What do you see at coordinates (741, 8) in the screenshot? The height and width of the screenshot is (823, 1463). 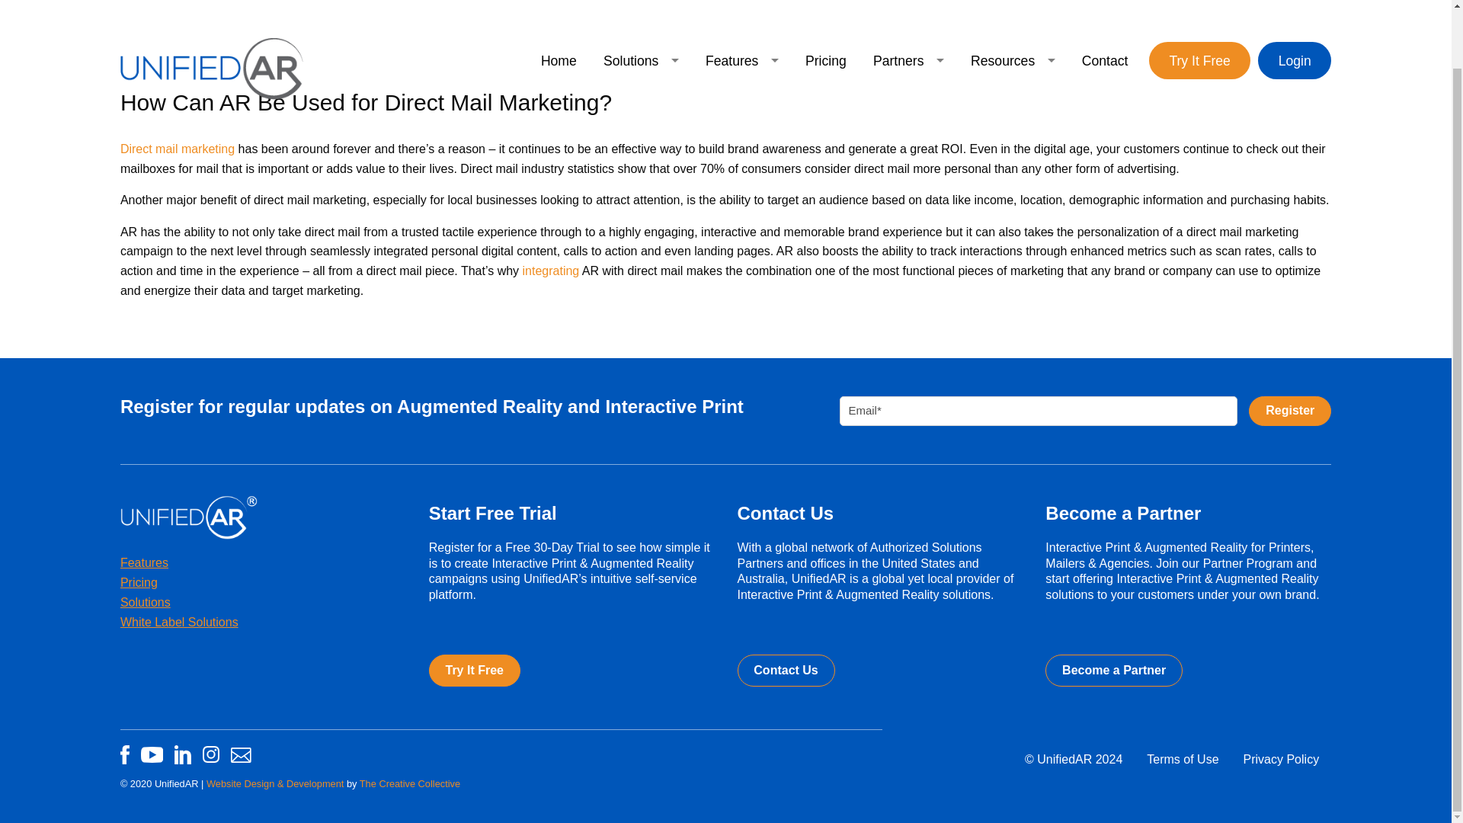 I see `Features` at bounding box center [741, 8].